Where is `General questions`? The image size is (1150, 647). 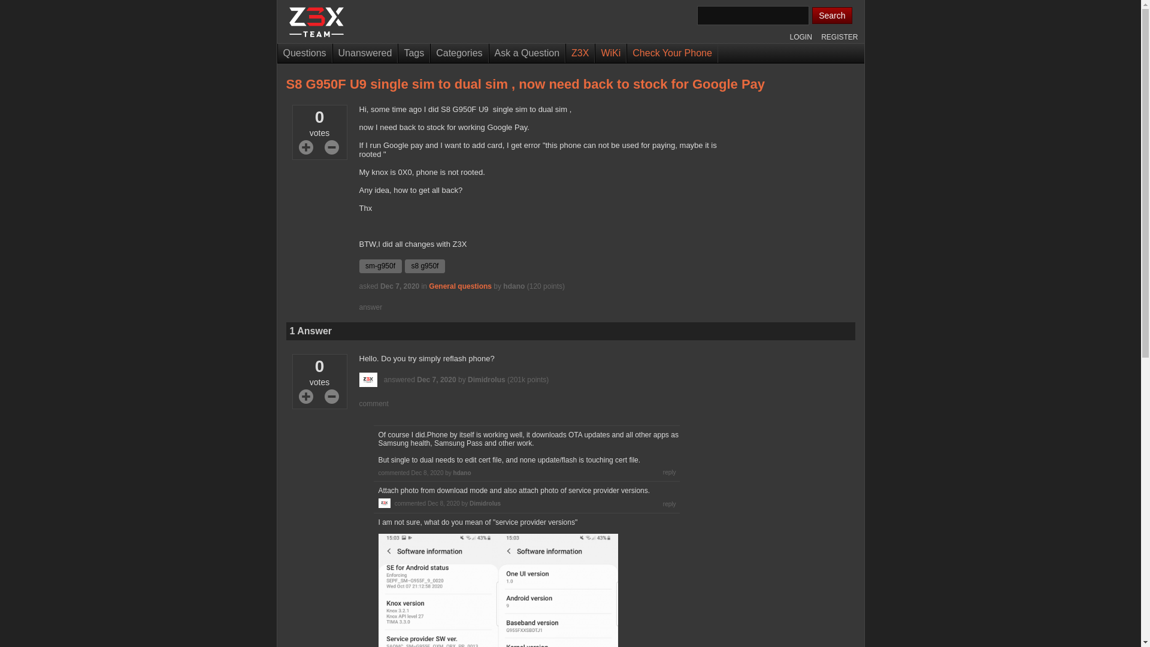
General questions is located at coordinates (460, 286).